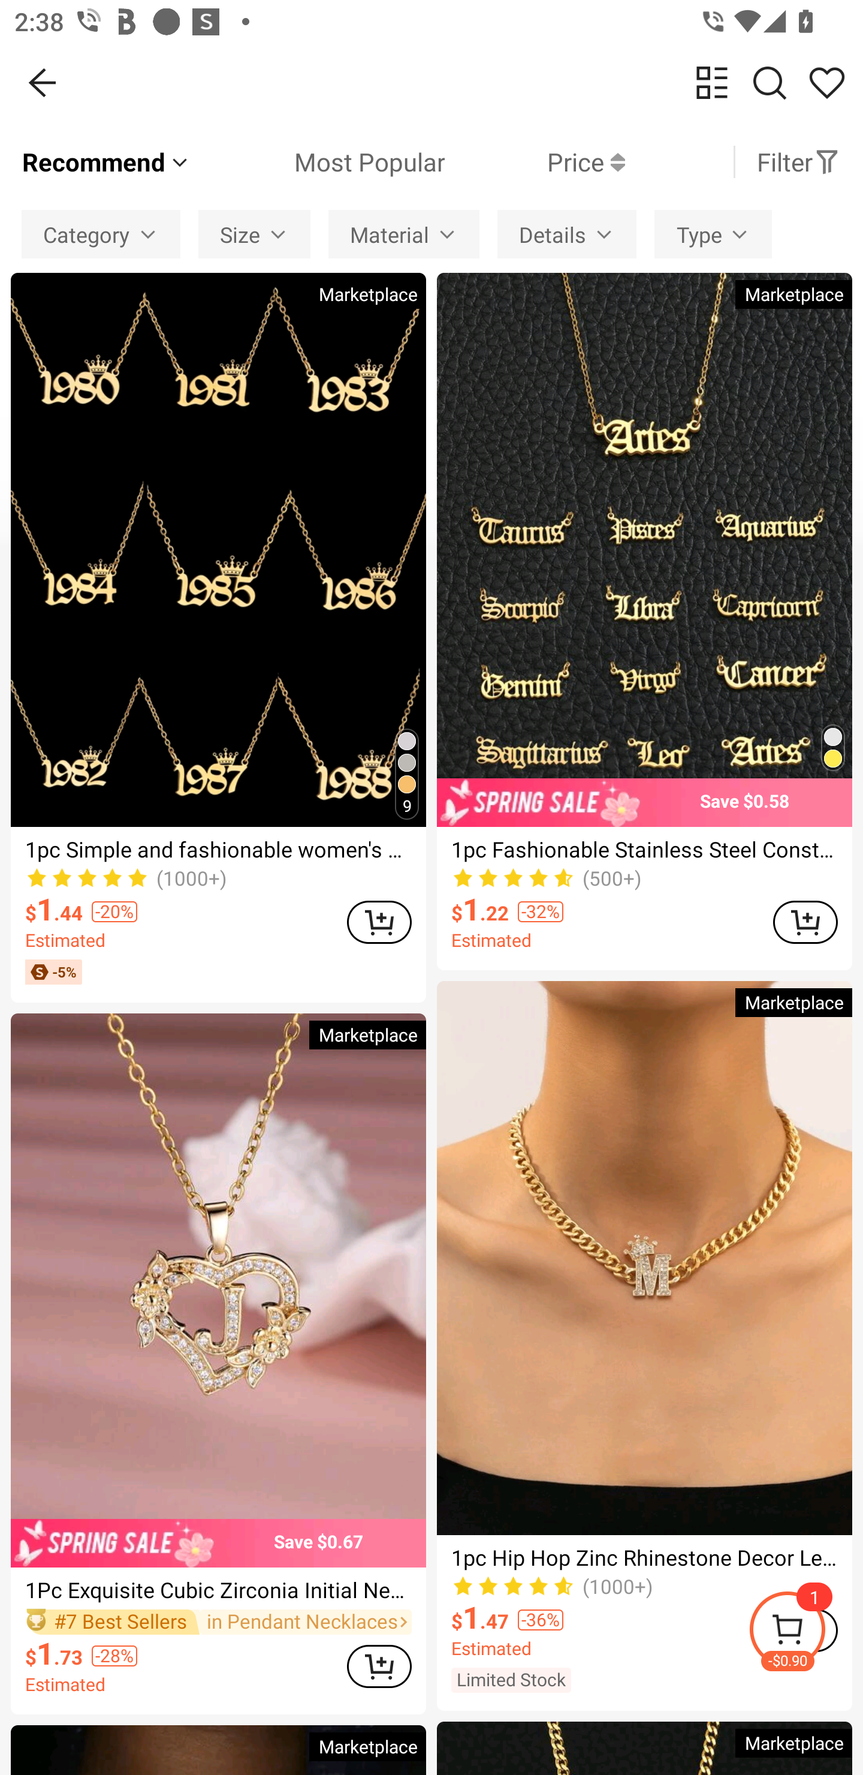 The width and height of the screenshot is (863, 1775). Describe the element at coordinates (379, 1666) in the screenshot. I see `ADD TO CART` at that location.